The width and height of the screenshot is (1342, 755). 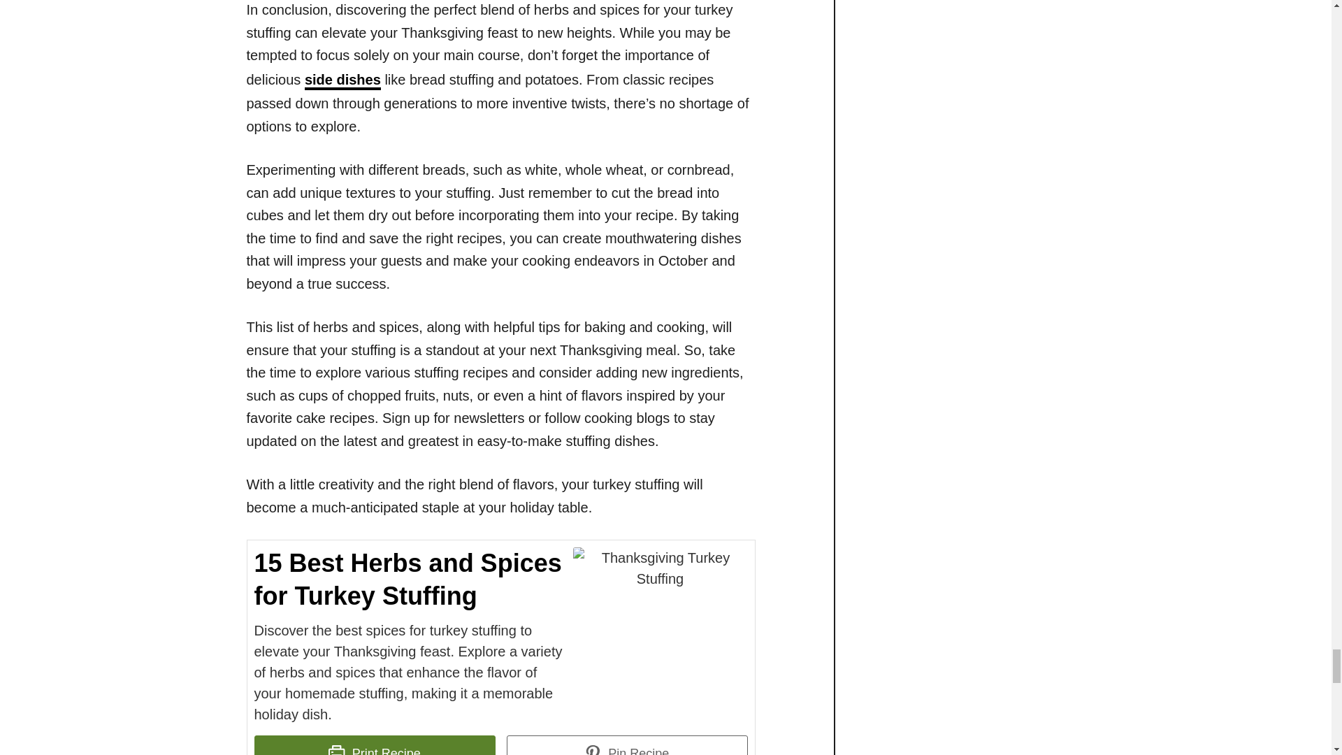 I want to click on Print Recipe, so click(x=375, y=745).